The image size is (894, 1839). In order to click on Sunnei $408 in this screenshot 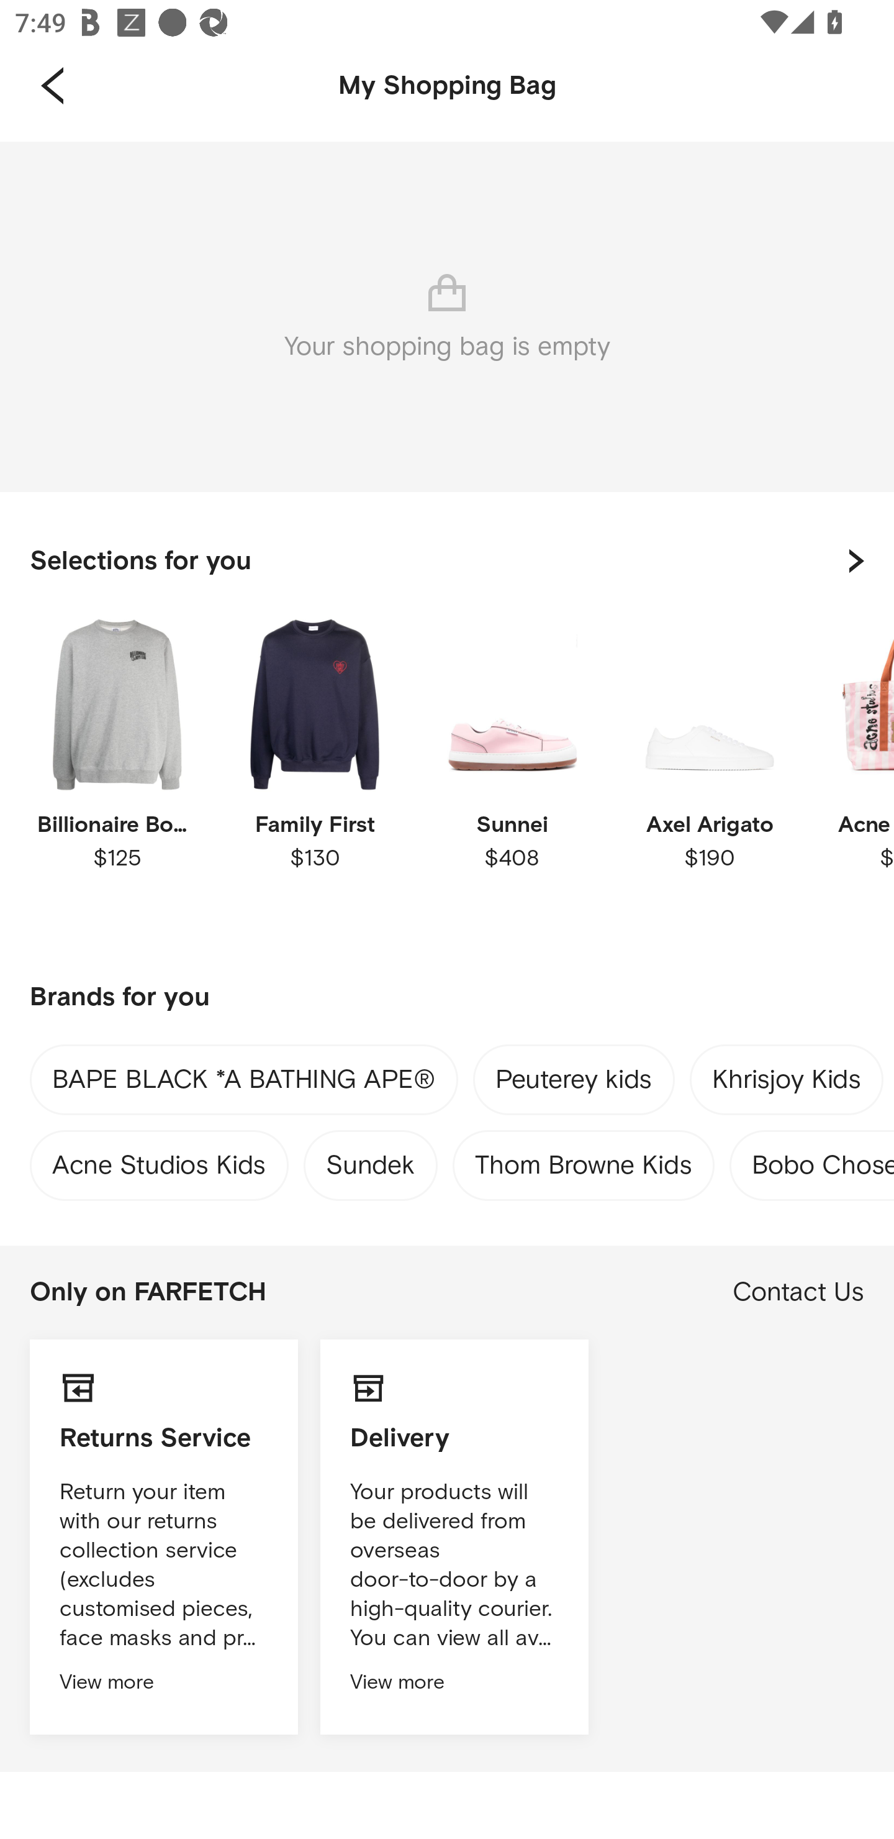, I will do `click(512, 775)`.